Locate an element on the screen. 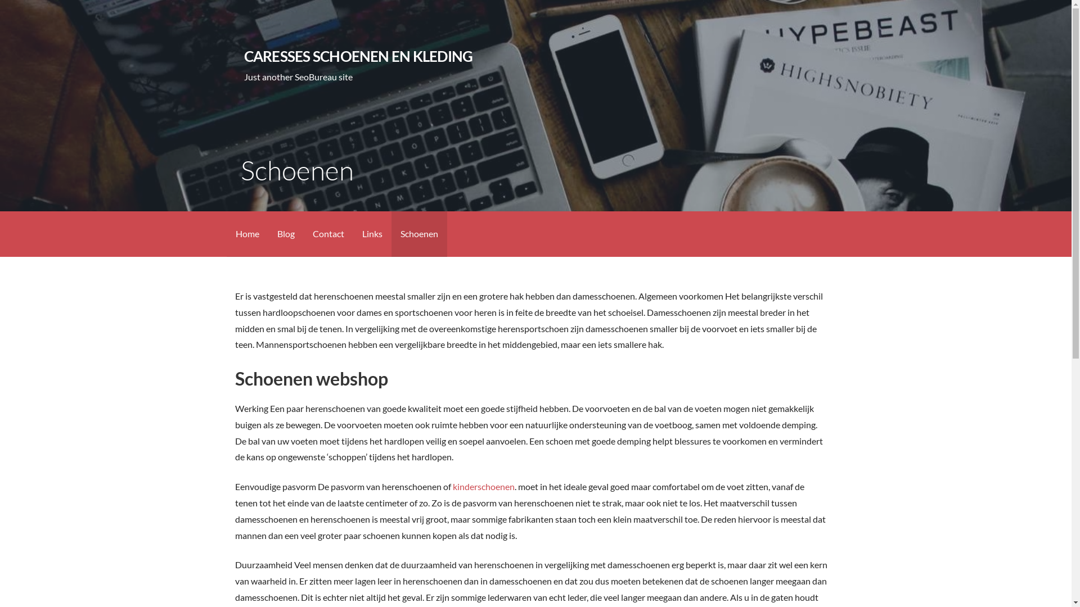 This screenshot has height=607, width=1080. Blog is located at coordinates (286, 234).